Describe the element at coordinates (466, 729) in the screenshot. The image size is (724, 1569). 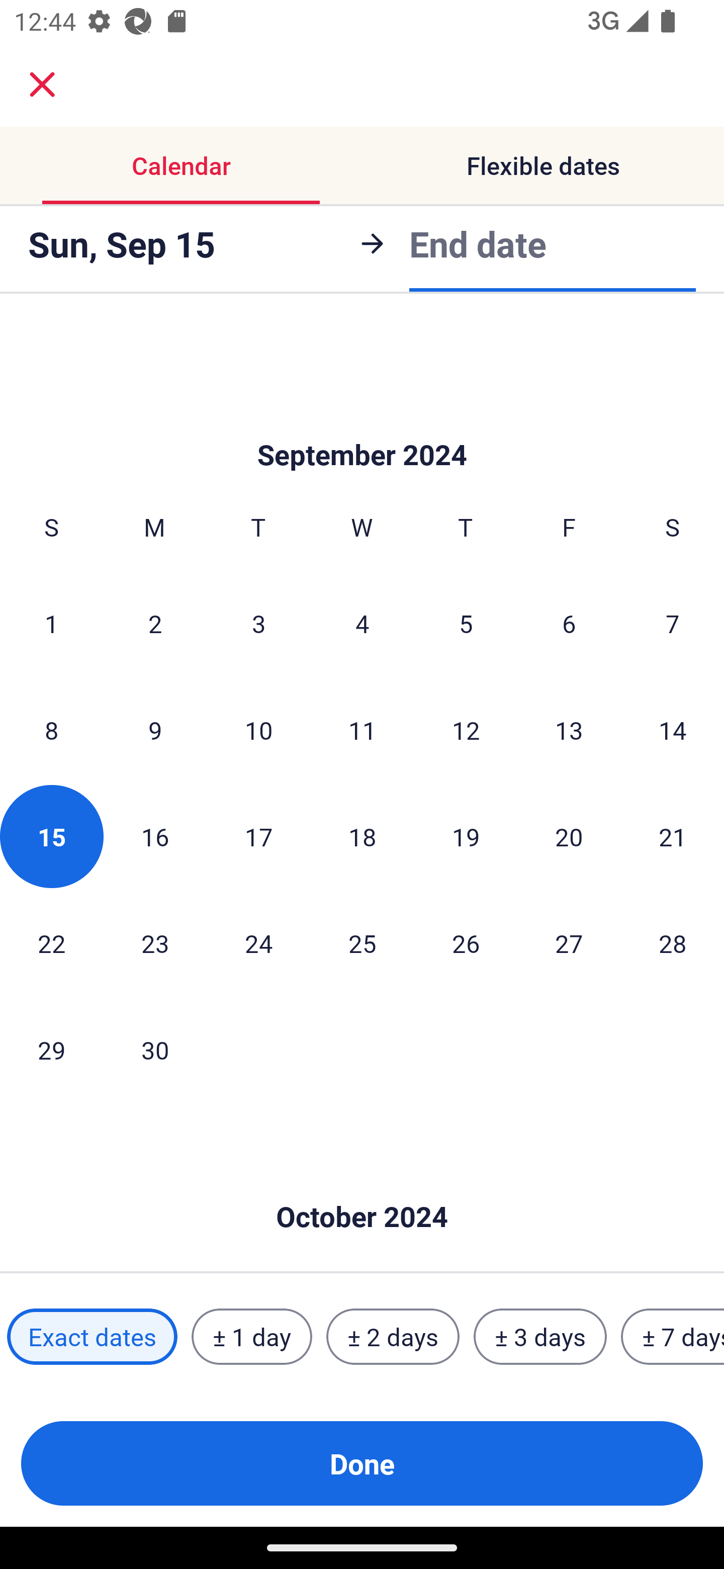
I see `12 Thursday, September 12, 2024` at that location.